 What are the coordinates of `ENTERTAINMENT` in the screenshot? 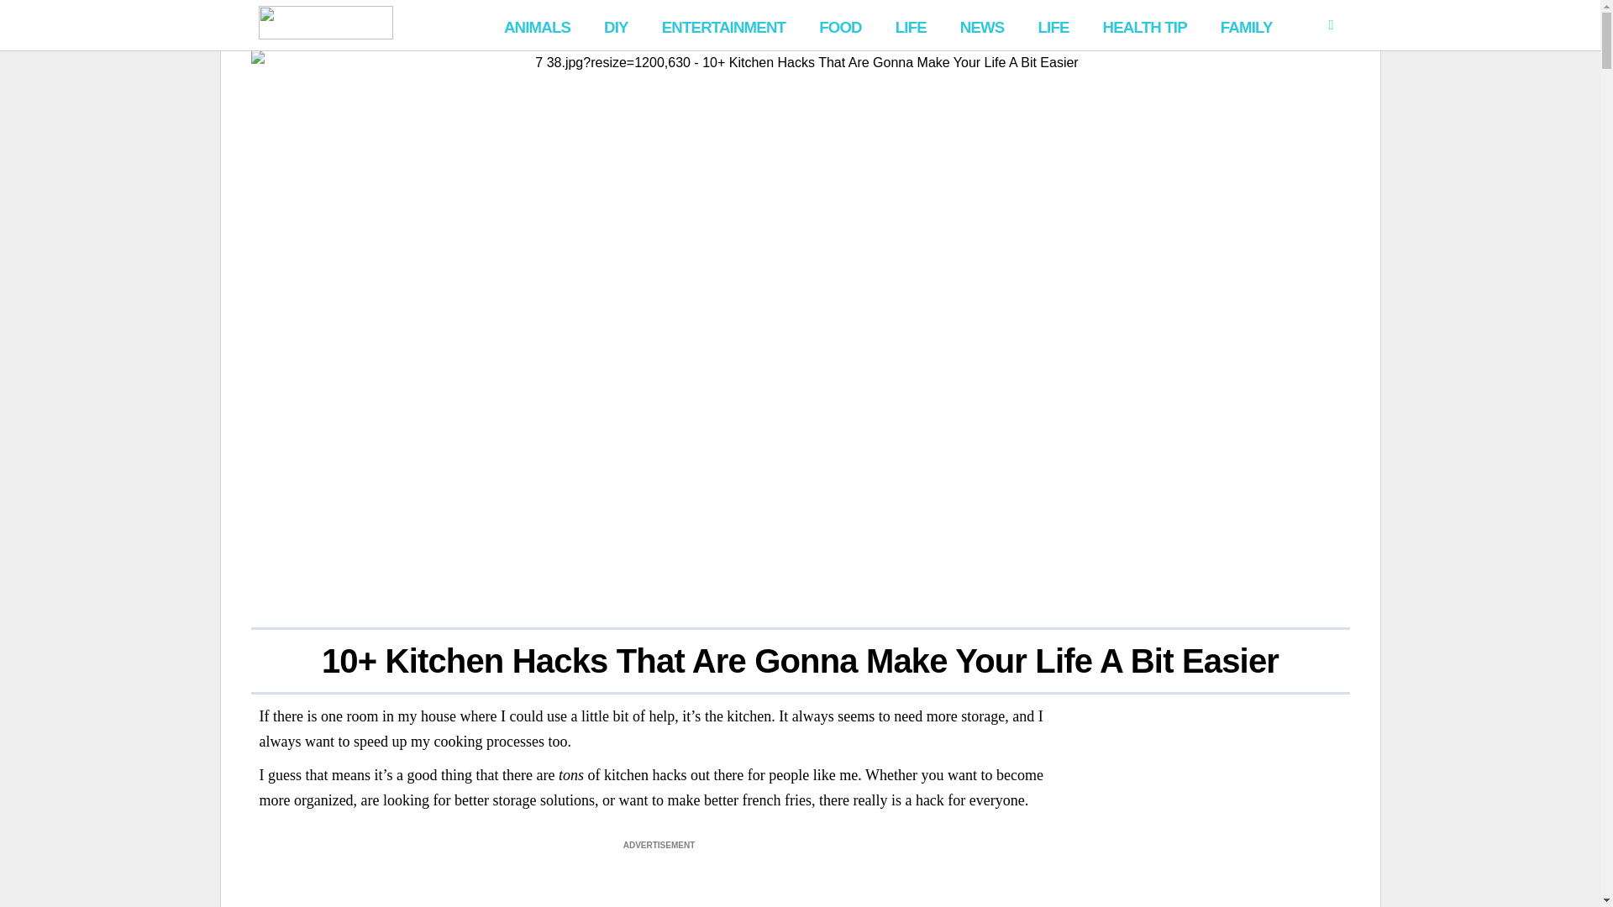 It's located at (722, 25).